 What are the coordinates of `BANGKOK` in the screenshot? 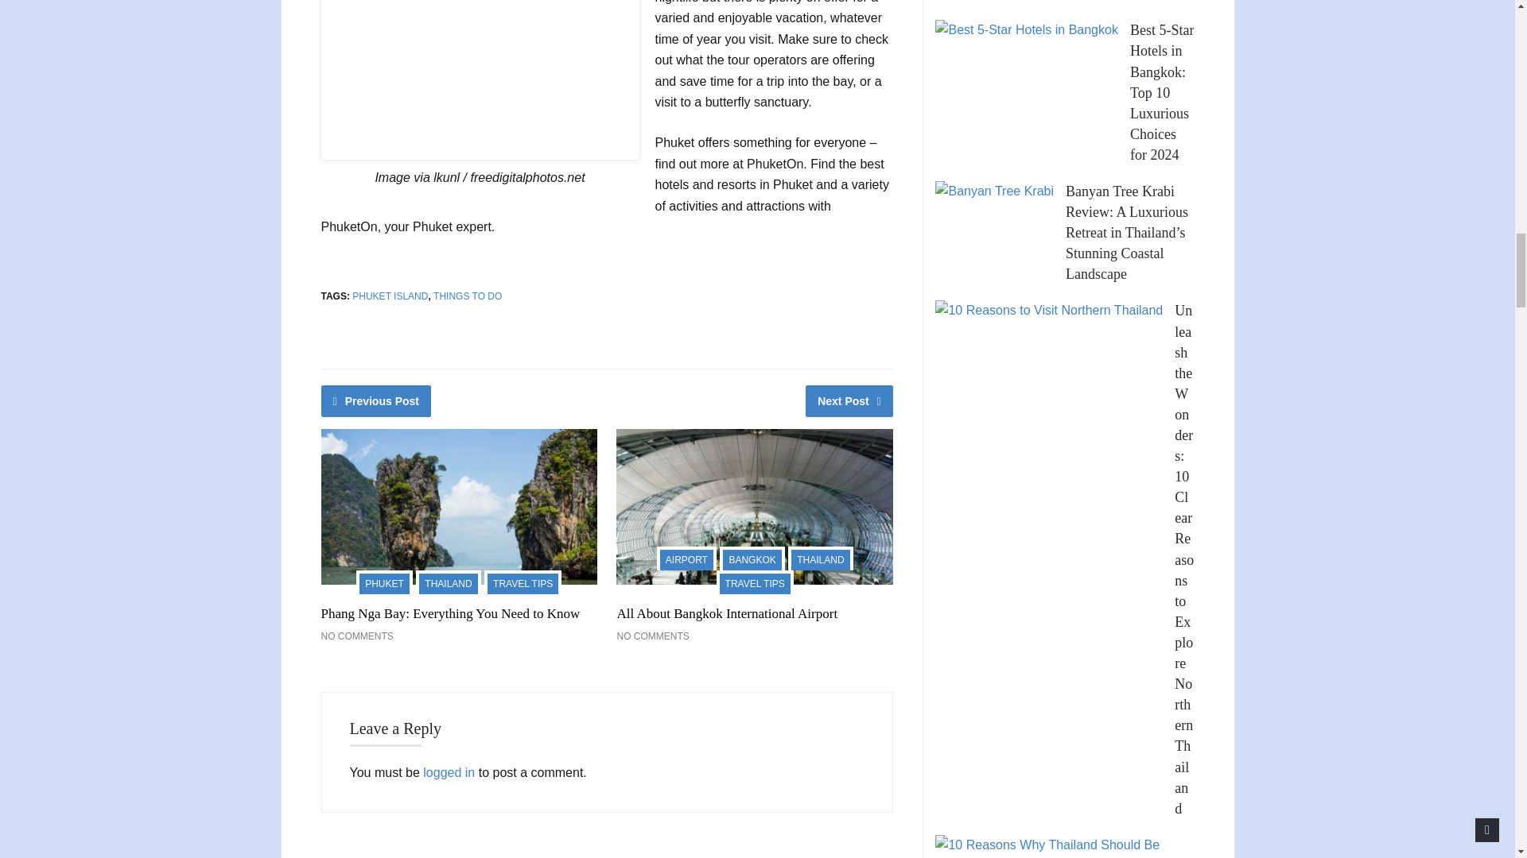 It's located at (752, 558).